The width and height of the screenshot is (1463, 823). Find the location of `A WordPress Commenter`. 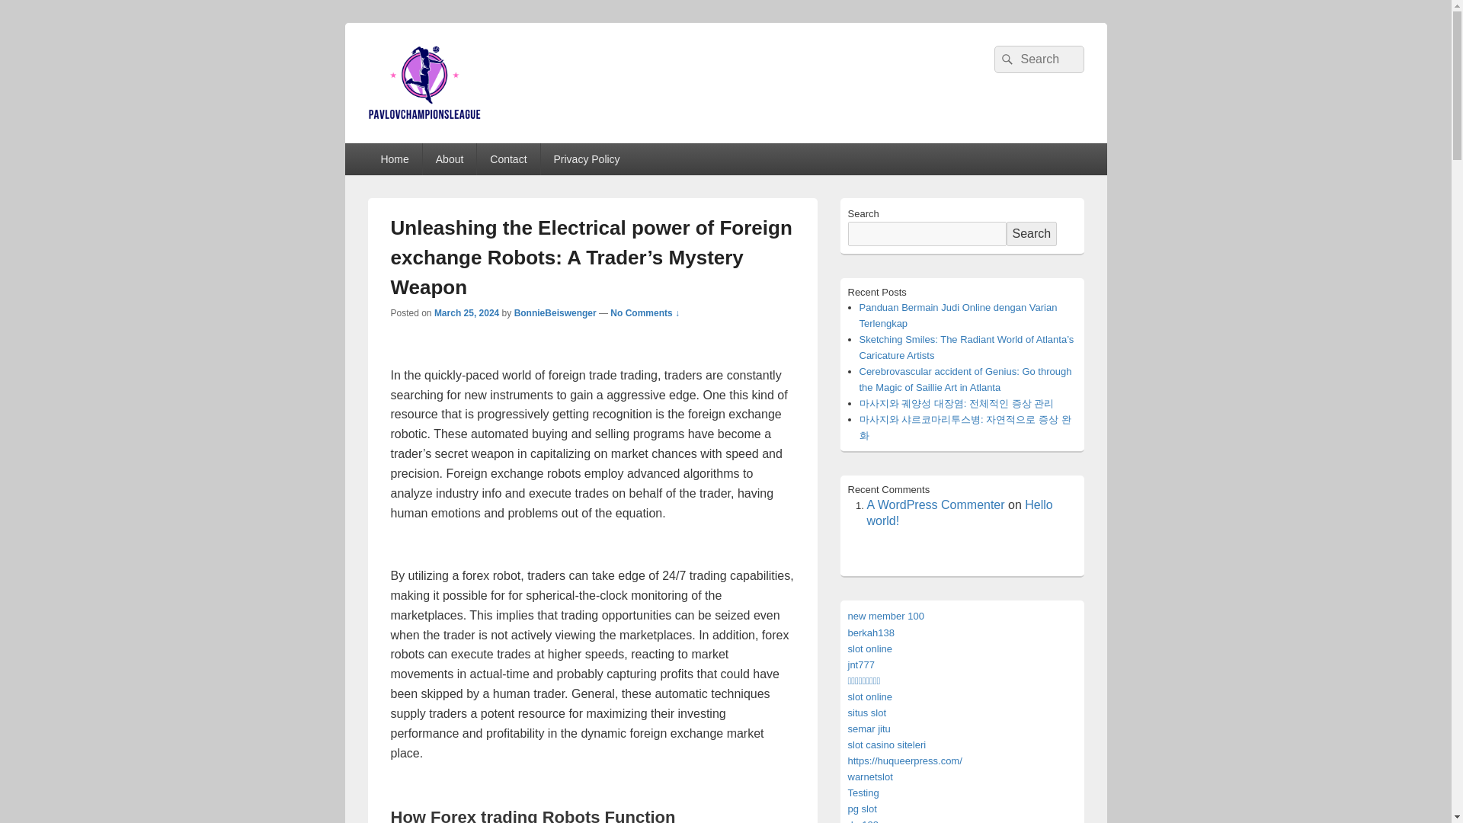

A WordPress Commenter is located at coordinates (936, 504).